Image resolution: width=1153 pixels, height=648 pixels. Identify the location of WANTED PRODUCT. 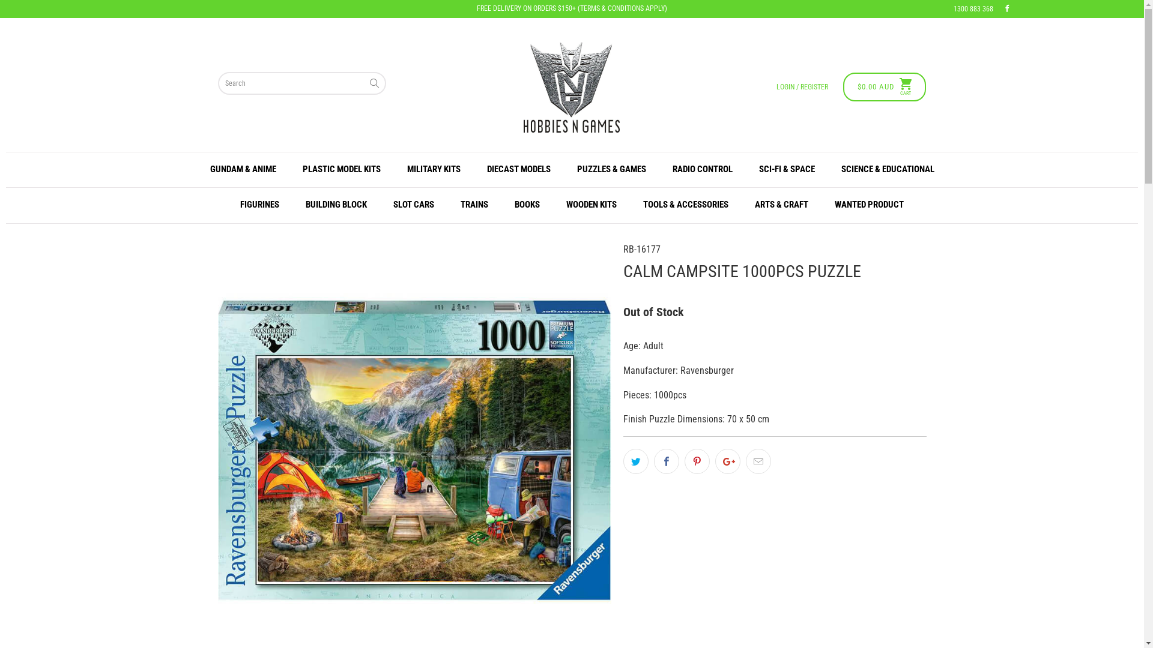
(870, 205).